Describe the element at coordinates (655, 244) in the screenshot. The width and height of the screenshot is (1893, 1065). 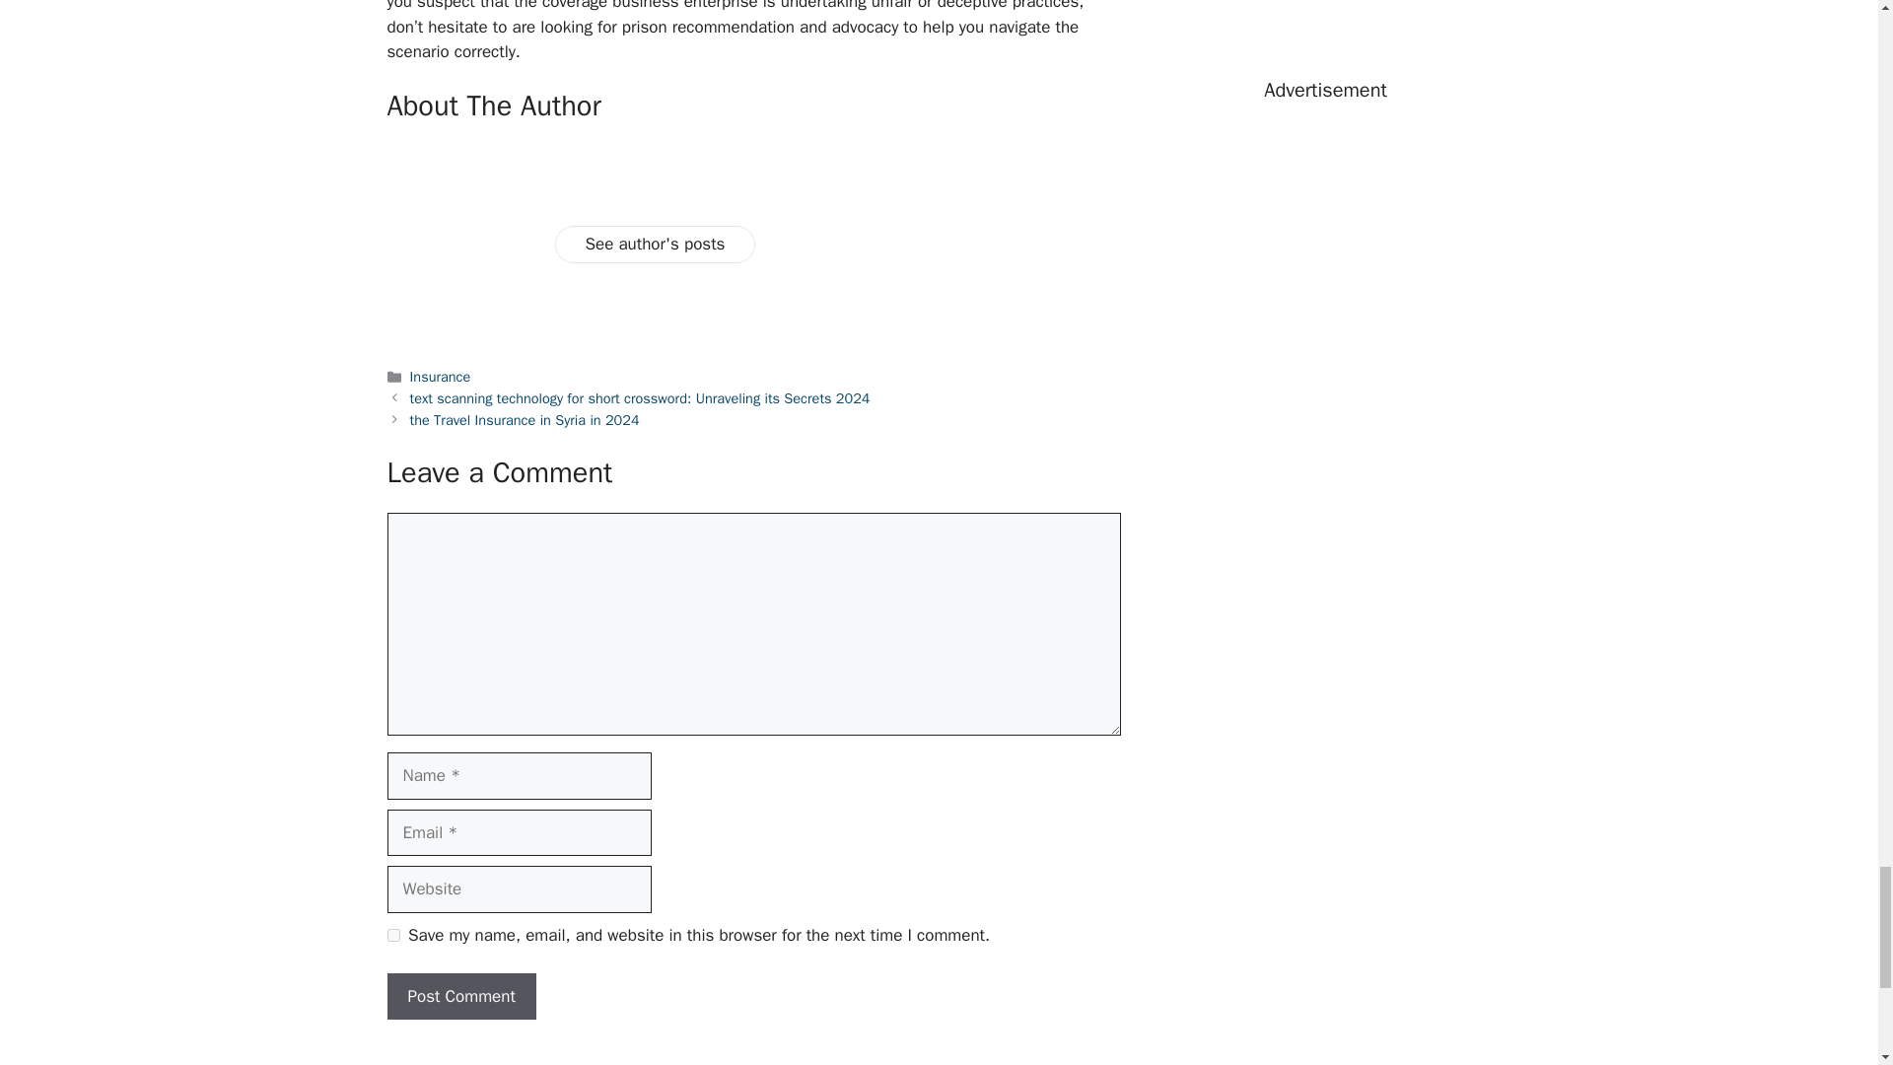
I see `See author's posts` at that location.